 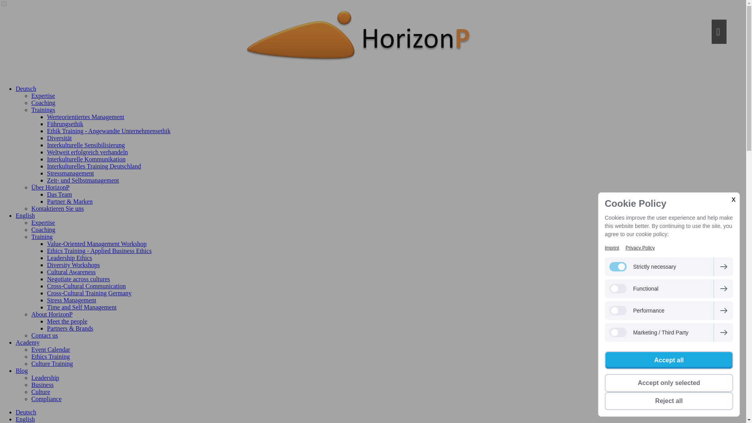 I want to click on Time and Self Management, so click(x=81, y=307).